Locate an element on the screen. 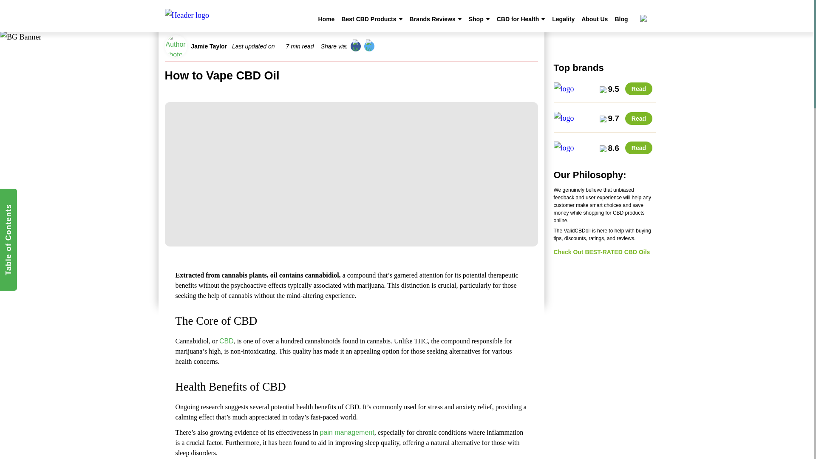  Brands Reviews is located at coordinates (432, 19).